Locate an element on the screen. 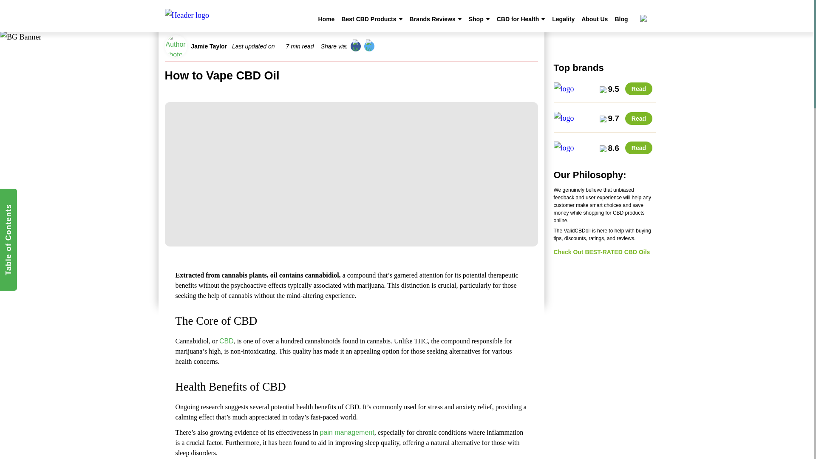  Brands Reviews is located at coordinates (432, 19).